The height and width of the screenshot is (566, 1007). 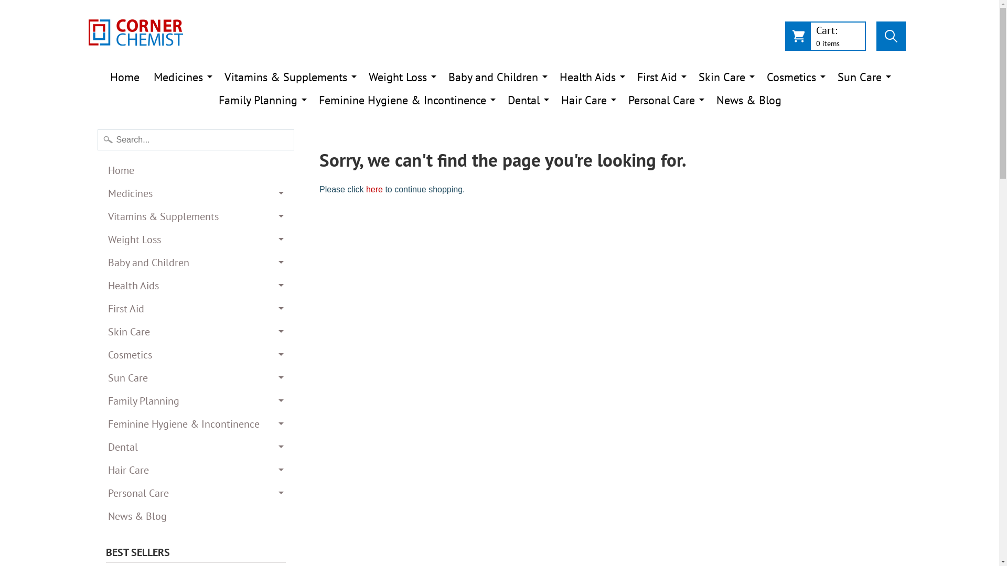 What do you see at coordinates (497, 77) in the screenshot?
I see `Baby and Children` at bounding box center [497, 77].